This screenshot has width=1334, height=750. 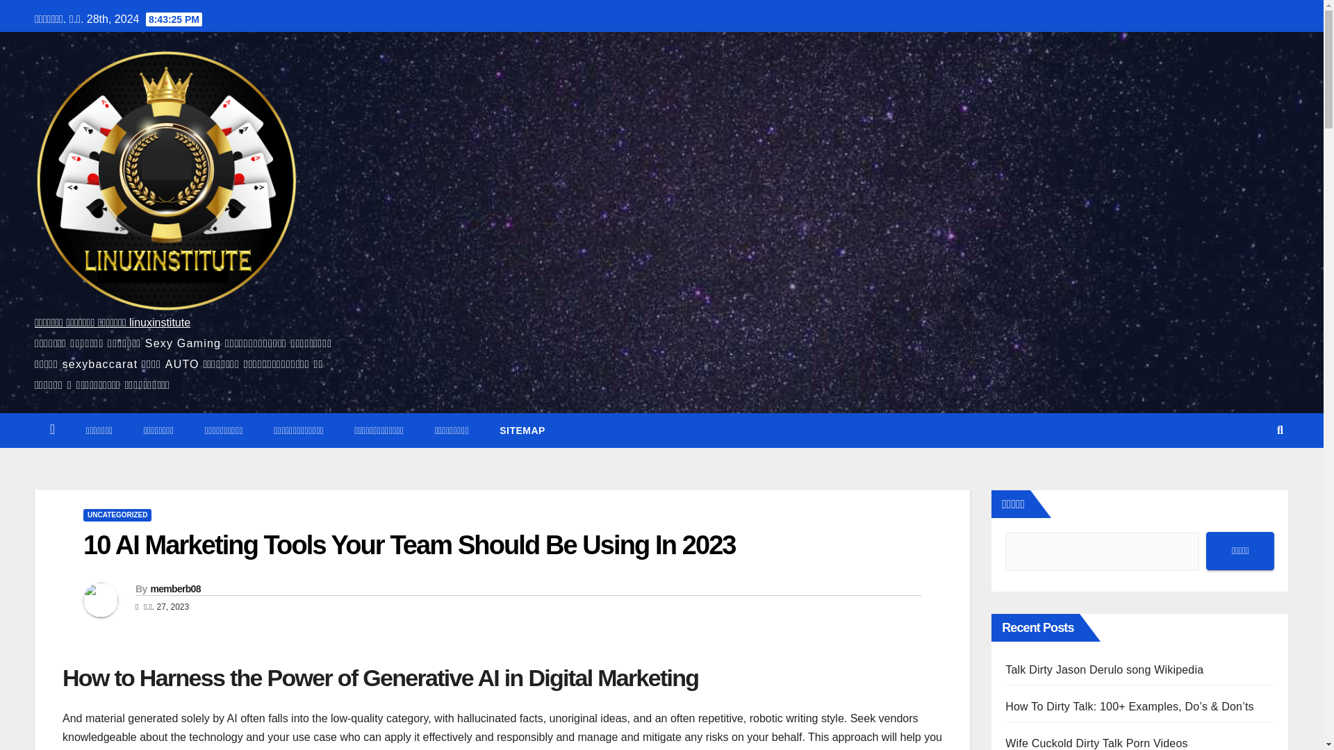 I want to click on memberb08, so click(x=175, y=589).